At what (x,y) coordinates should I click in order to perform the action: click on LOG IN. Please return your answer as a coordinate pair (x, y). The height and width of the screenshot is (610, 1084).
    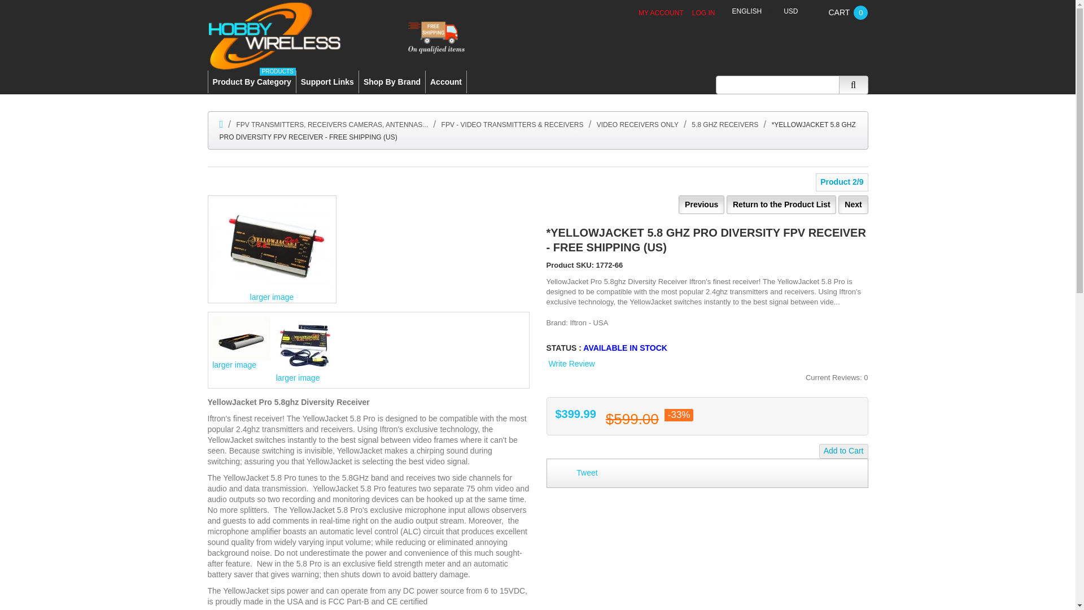
    Looking at the image, I should click on (327, 82).